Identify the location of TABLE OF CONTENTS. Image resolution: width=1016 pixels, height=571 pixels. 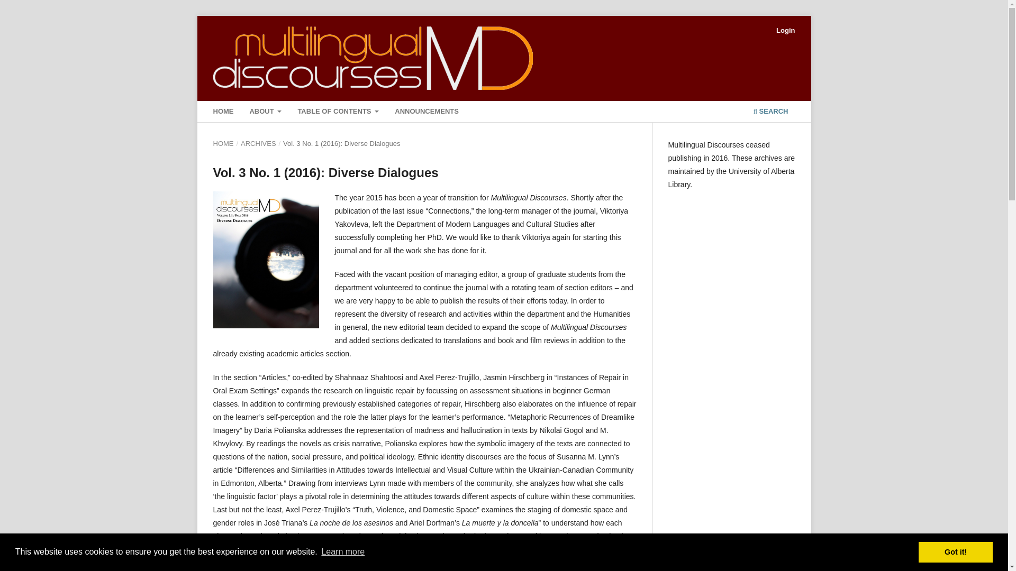
(339, 113).